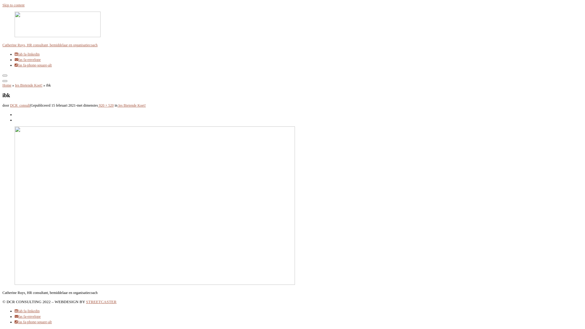  I want to click on Ies Bietende Koet!, so click(29, 85).